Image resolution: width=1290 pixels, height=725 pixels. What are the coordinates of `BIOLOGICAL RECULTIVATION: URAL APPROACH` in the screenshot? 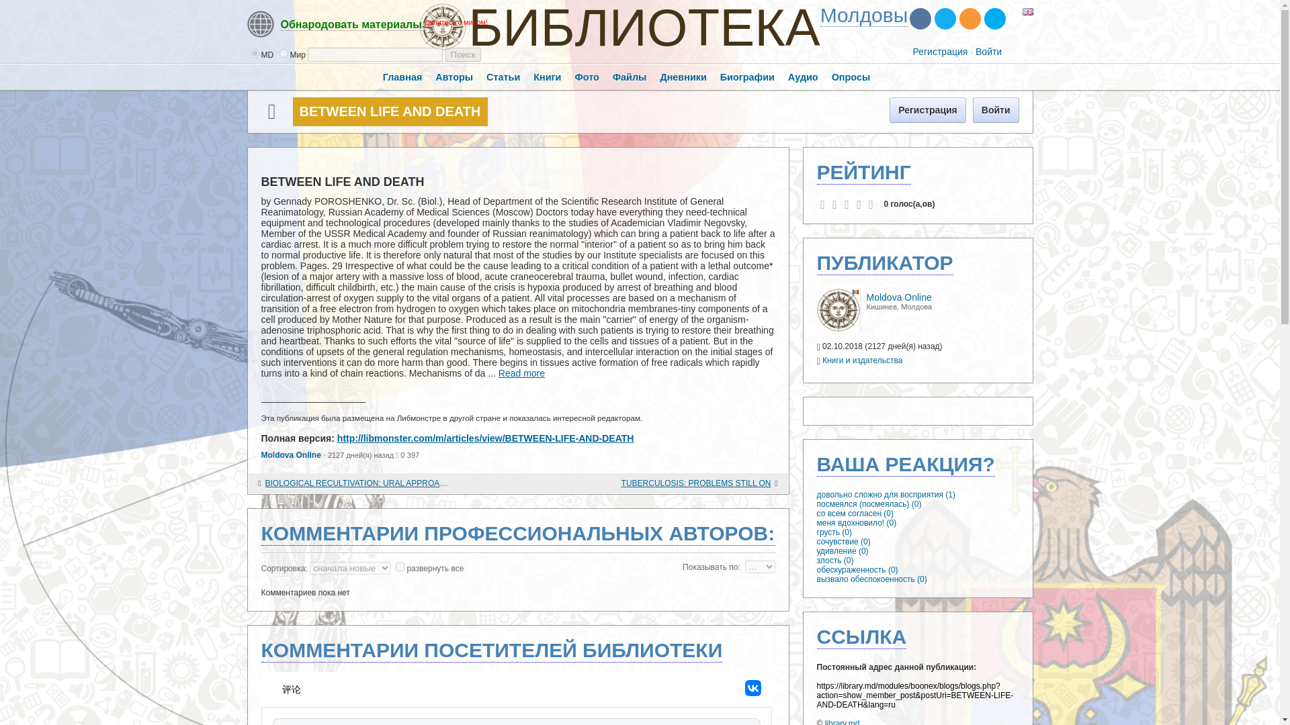 It's located at (356, 483).